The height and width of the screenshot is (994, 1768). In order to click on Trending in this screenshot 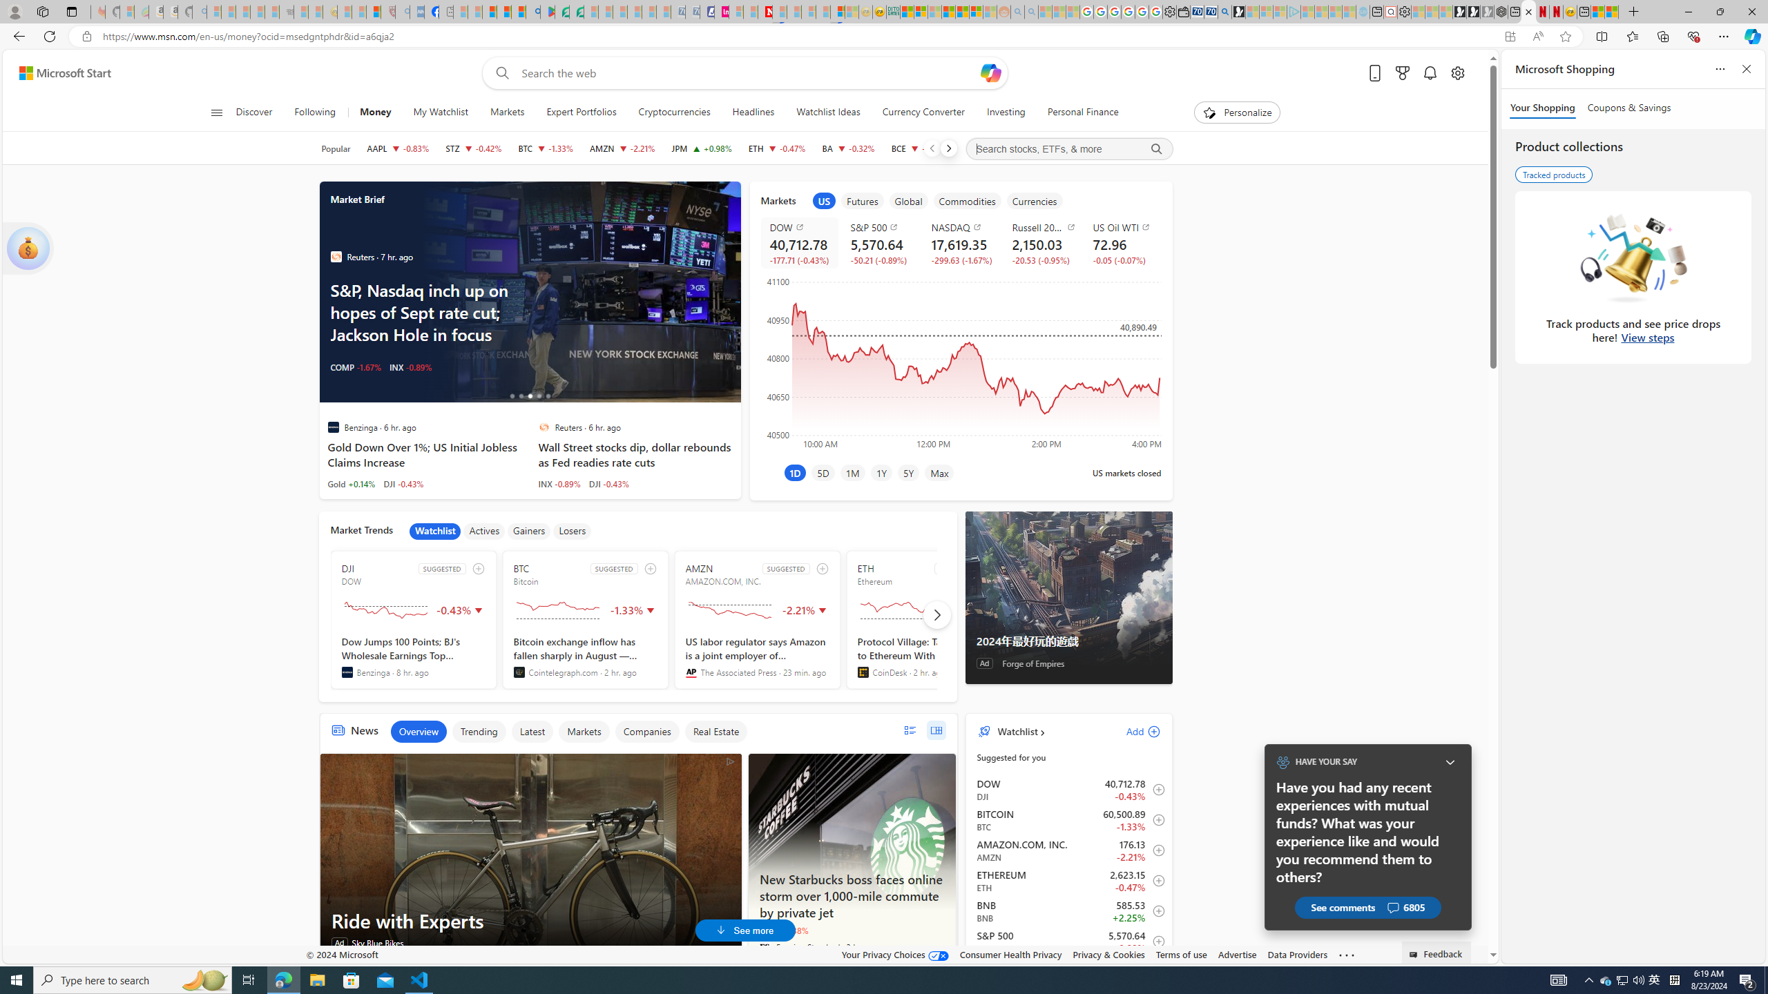, I will do `click(478, 732)`.